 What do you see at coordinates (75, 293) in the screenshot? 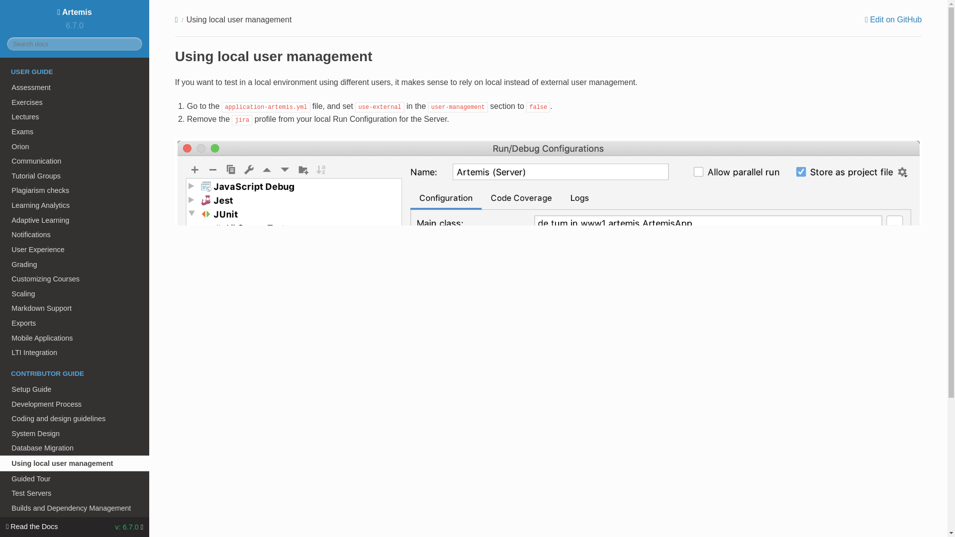
I see `Scaling` at bounding box center [75, 293].